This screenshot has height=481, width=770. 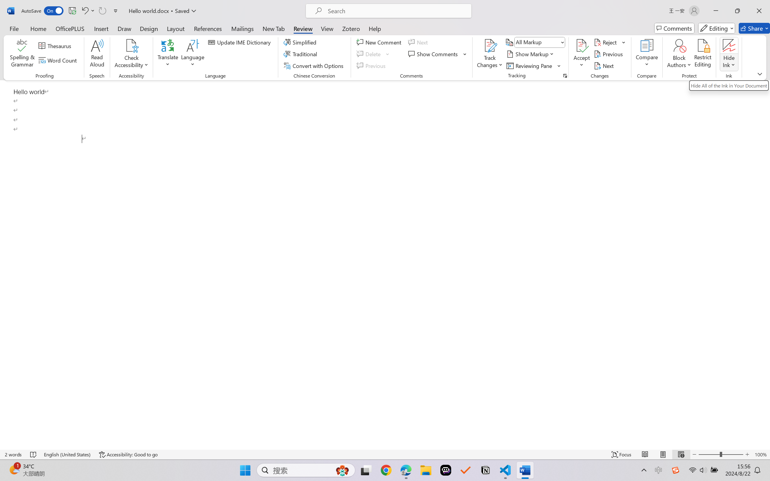 I want to click on Reviewing Pane, so click(x=530, y=66).